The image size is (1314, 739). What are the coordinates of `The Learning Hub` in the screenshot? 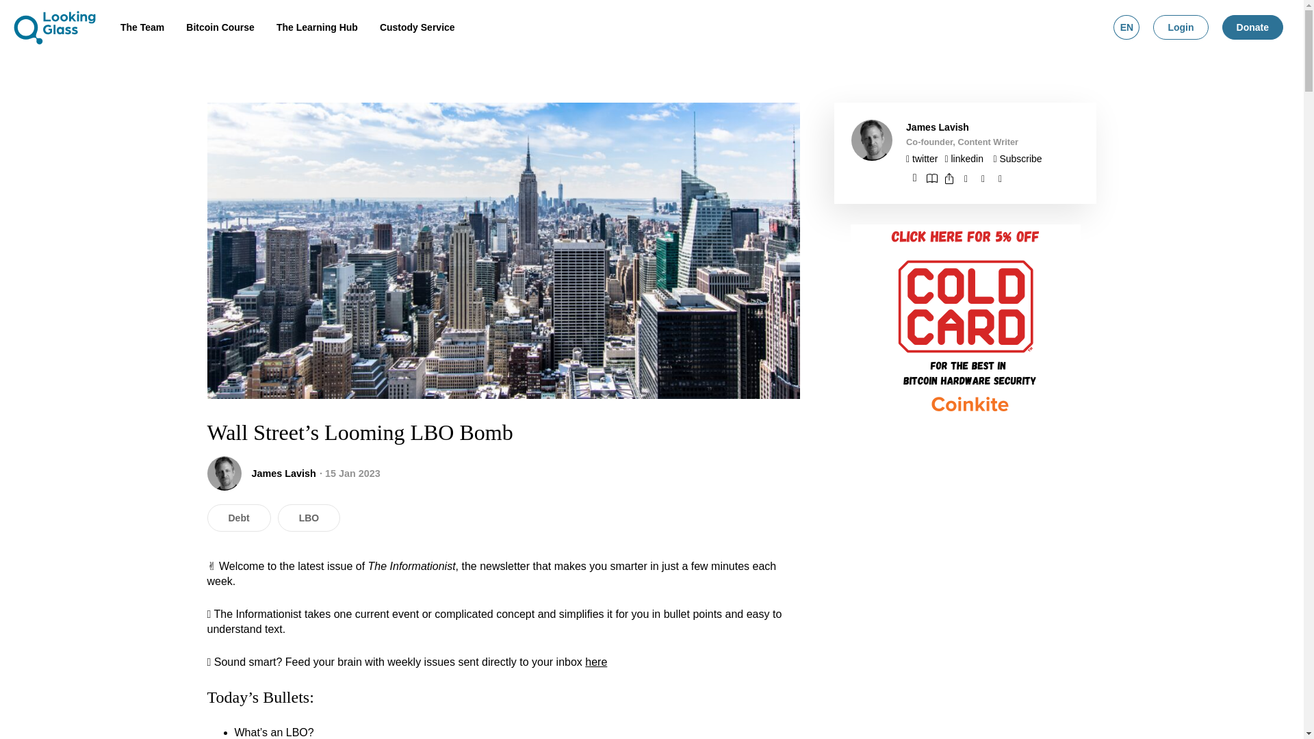 It's located at (317, 27).